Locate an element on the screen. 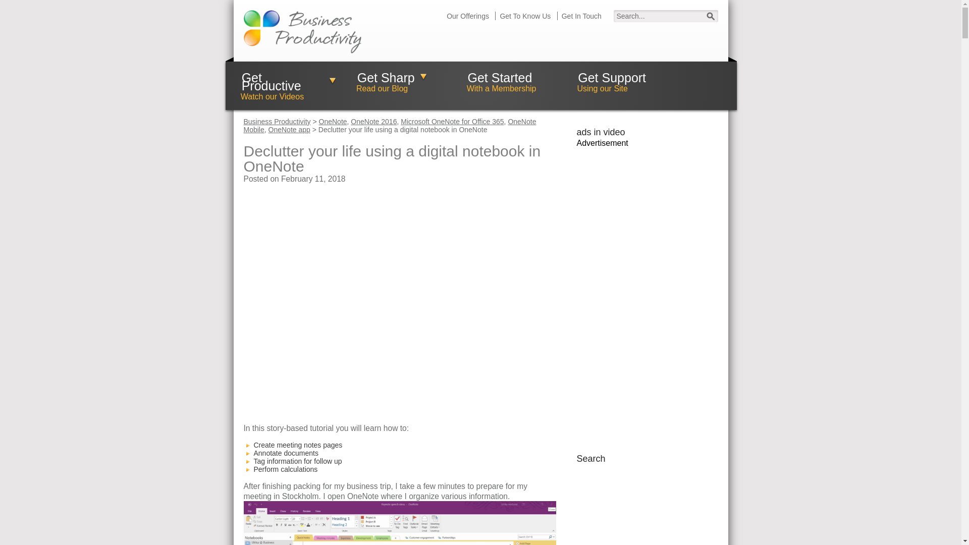 The width and height of the screenshot is (969, 545). Our Offerings is located at coordinates (468, 16).